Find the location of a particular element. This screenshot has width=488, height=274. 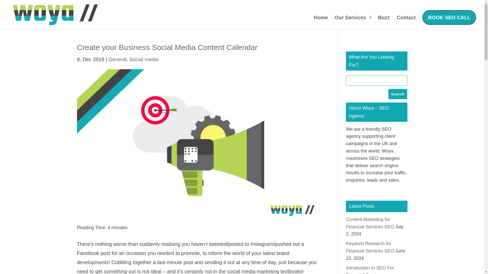

Social media is located at coordinates (144, 59).